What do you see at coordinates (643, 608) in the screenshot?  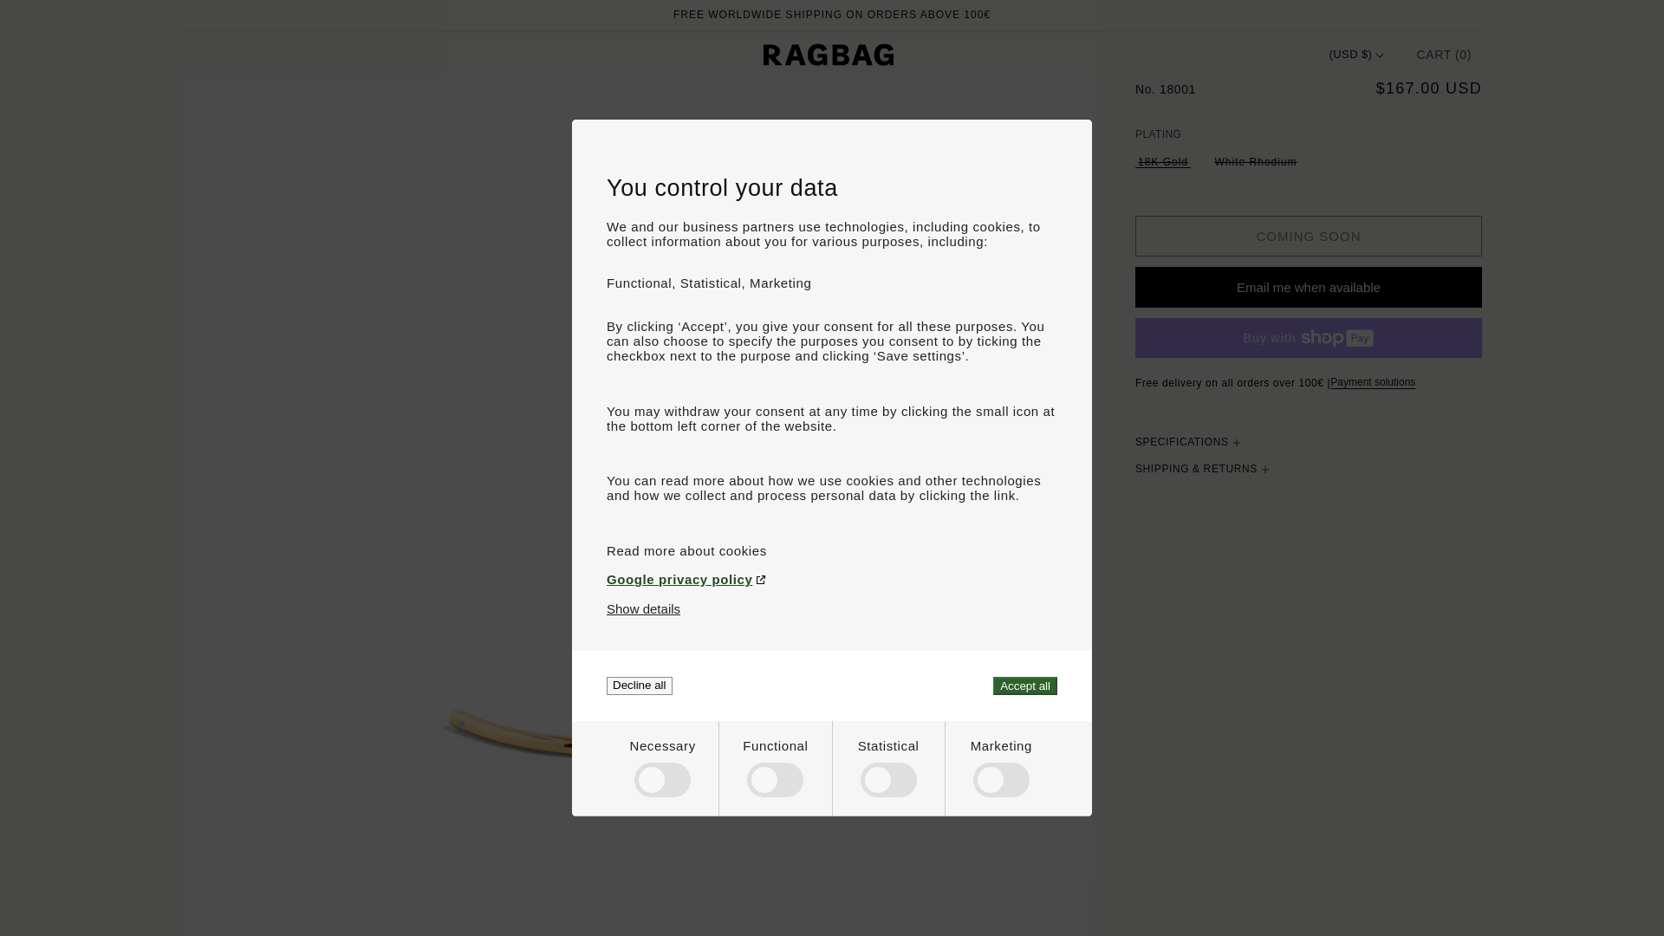 I see `Show details` at bounding box center [643, 608].